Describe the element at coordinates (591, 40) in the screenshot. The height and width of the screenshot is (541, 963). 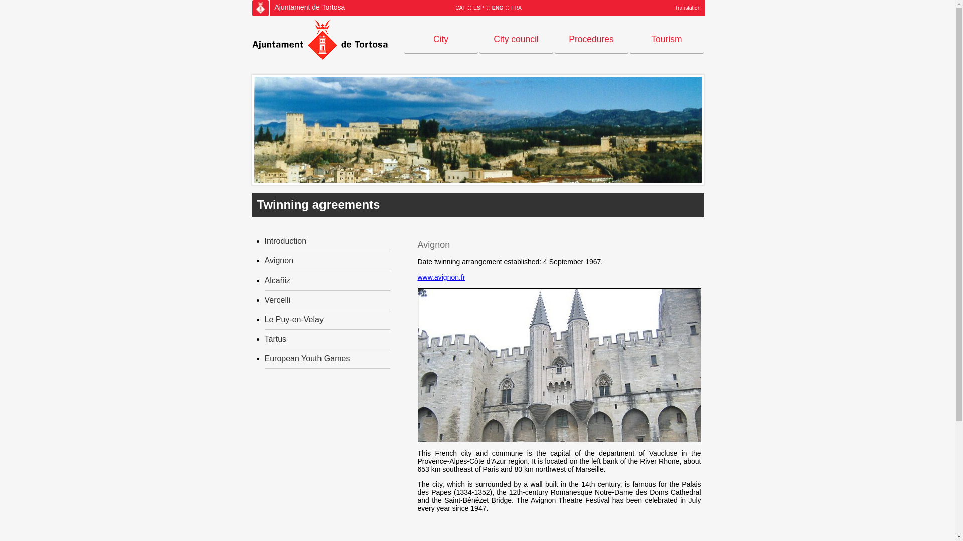
I see `Procedures` at that location.